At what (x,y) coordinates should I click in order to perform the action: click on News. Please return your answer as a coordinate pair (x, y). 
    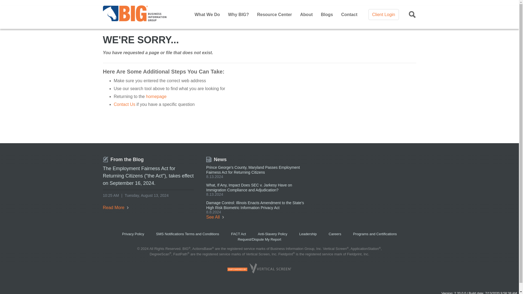
    Looking at the image, I should click on (216, 160).